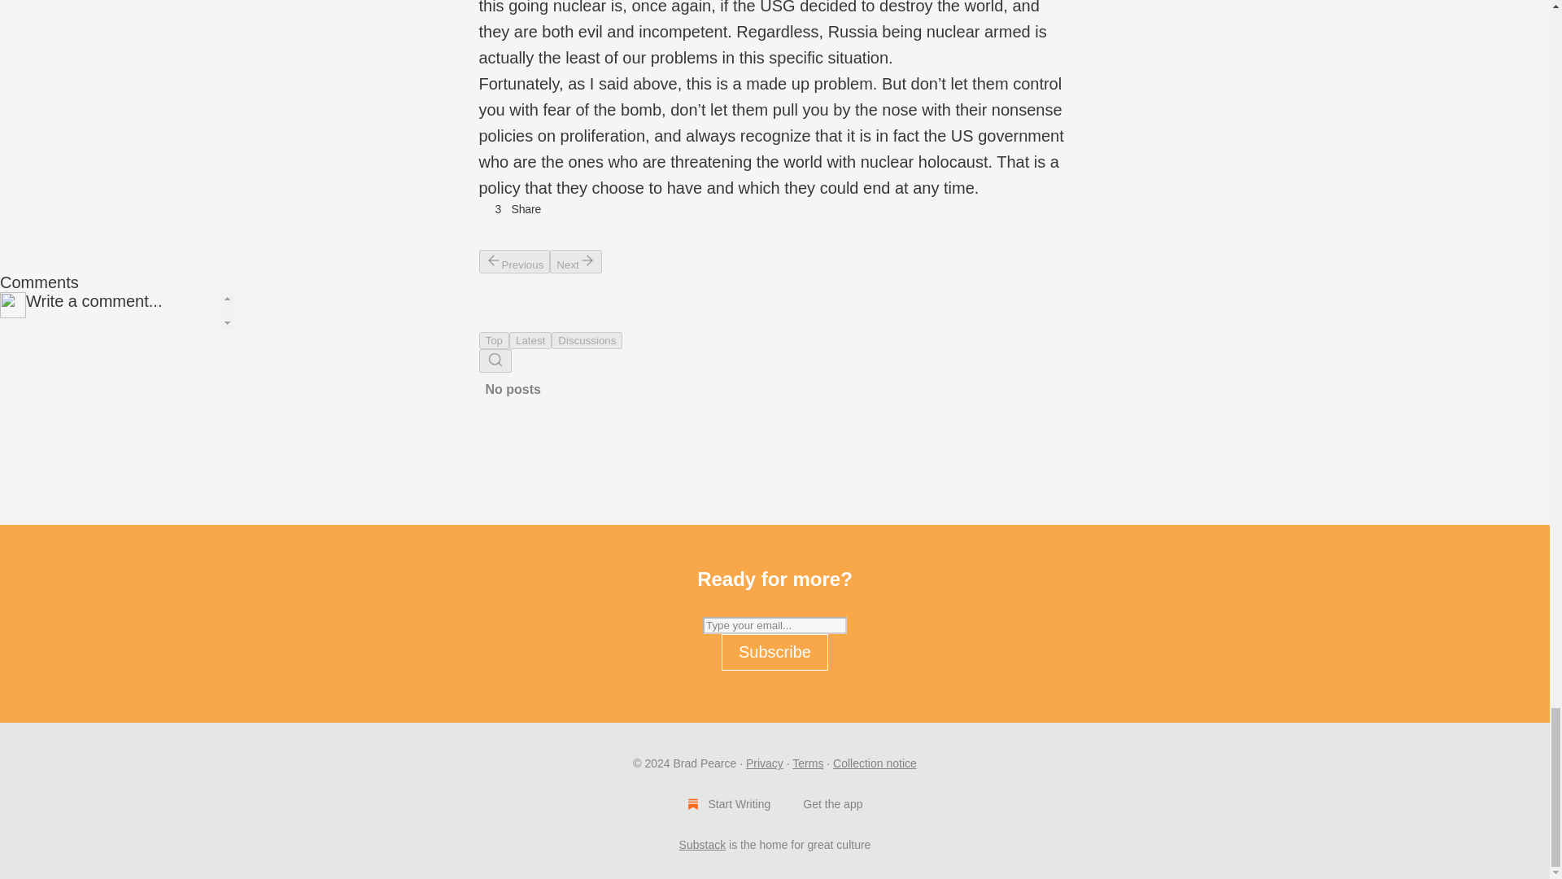  Describe the element at coordinates (774, 652) in the screenshot. I see `Subscribe` at that location.